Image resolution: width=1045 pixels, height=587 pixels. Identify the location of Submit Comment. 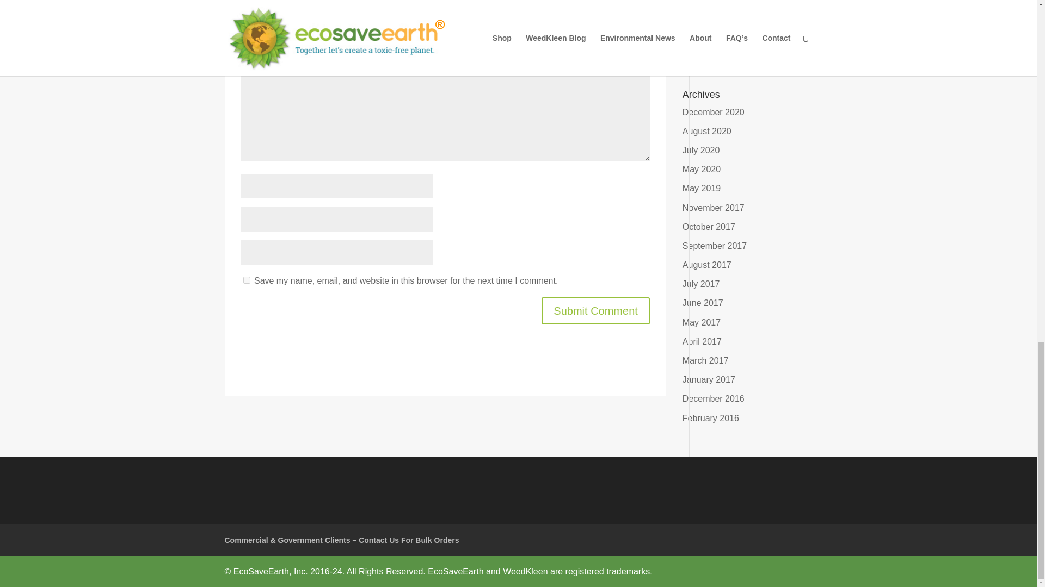
(595, 311).